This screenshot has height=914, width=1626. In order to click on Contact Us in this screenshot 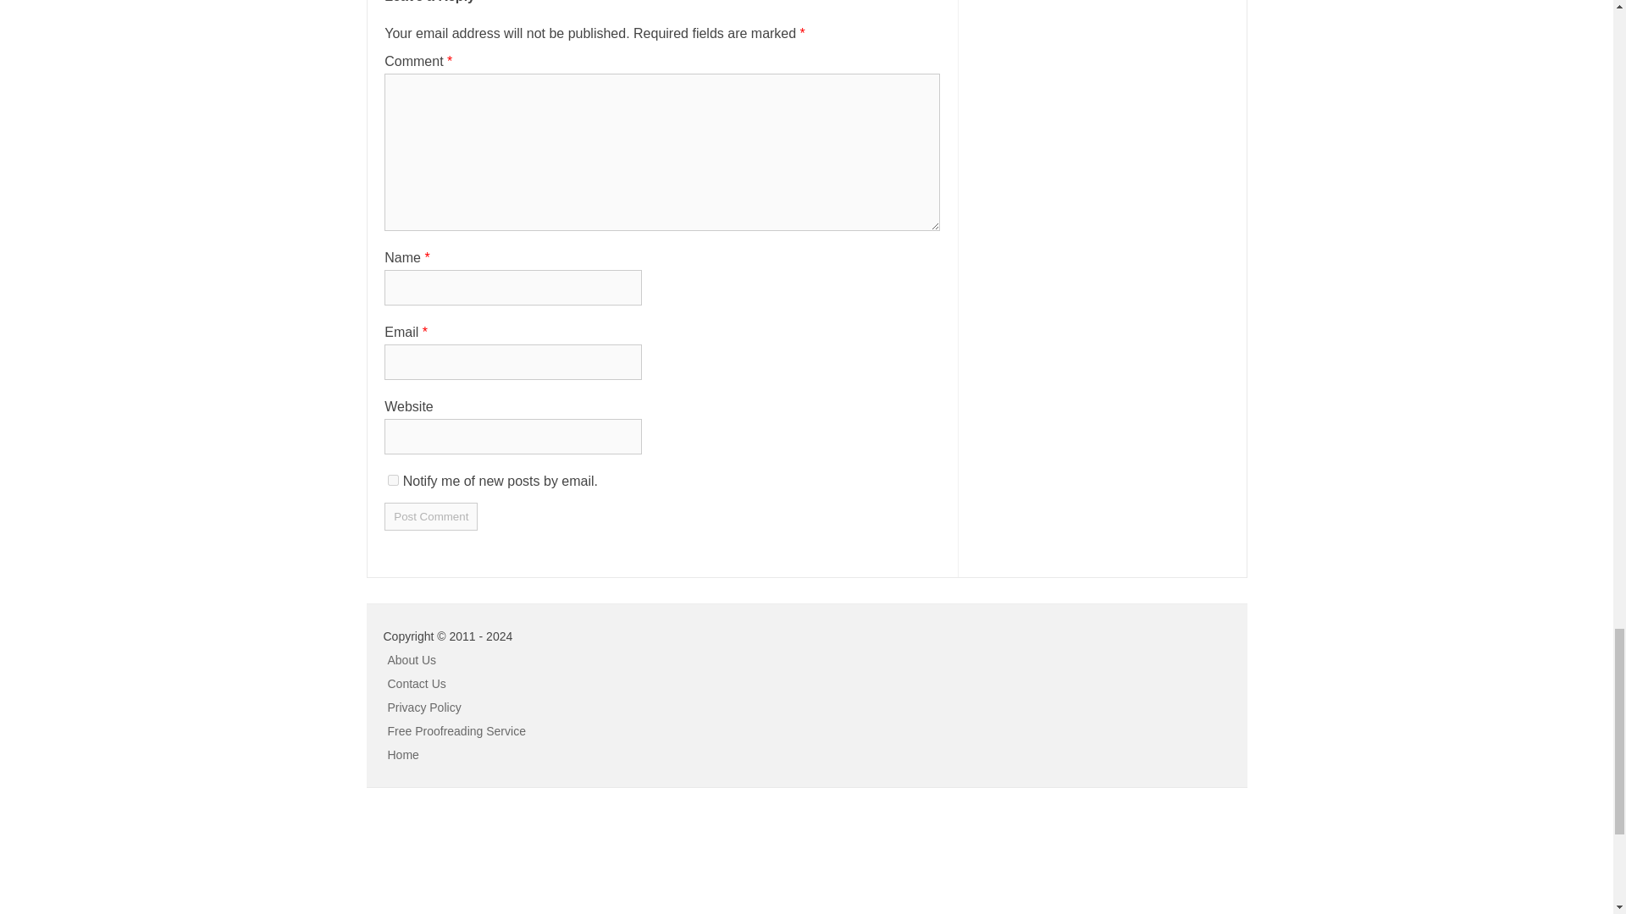, I will do `click(417, 684)`.